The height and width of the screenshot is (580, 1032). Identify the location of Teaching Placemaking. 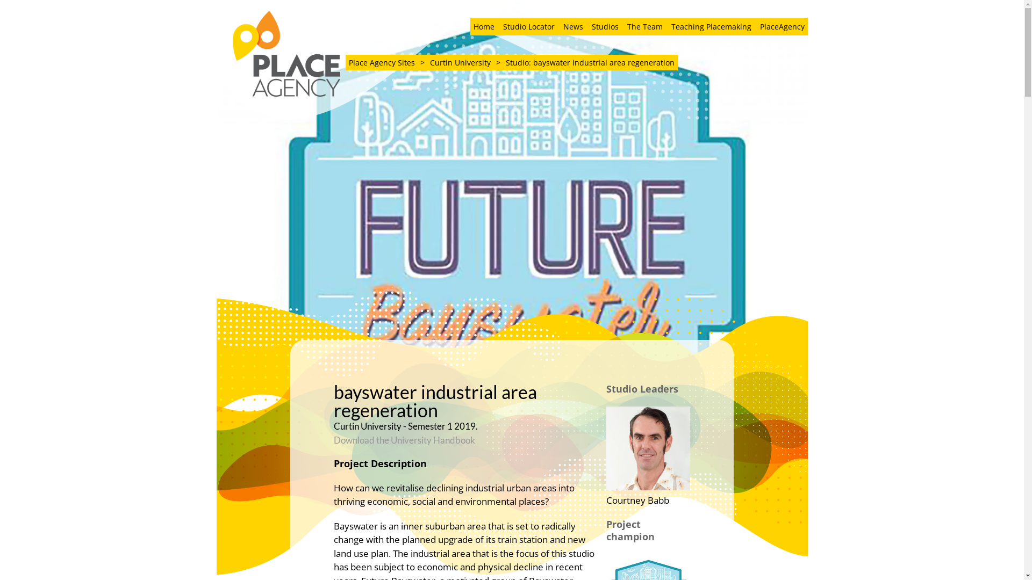
(711, 27).